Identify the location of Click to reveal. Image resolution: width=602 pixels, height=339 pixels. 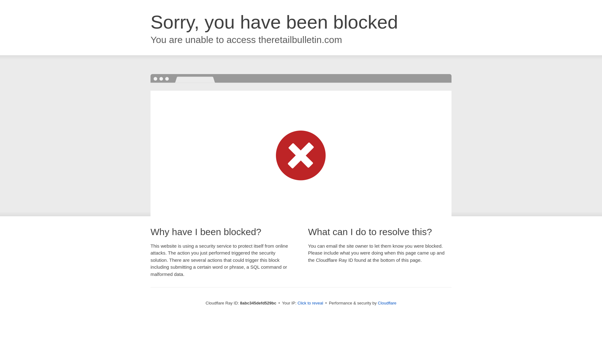
(310, 303).